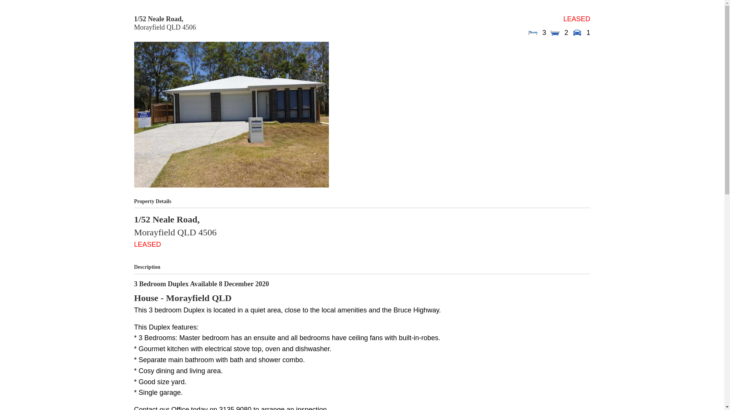 The width and height of the screenshot is (730, 410). What do you see at coordinates (555, 33) in the screenshot?
I see `Bathrooms` at bounding box center [555, 33].